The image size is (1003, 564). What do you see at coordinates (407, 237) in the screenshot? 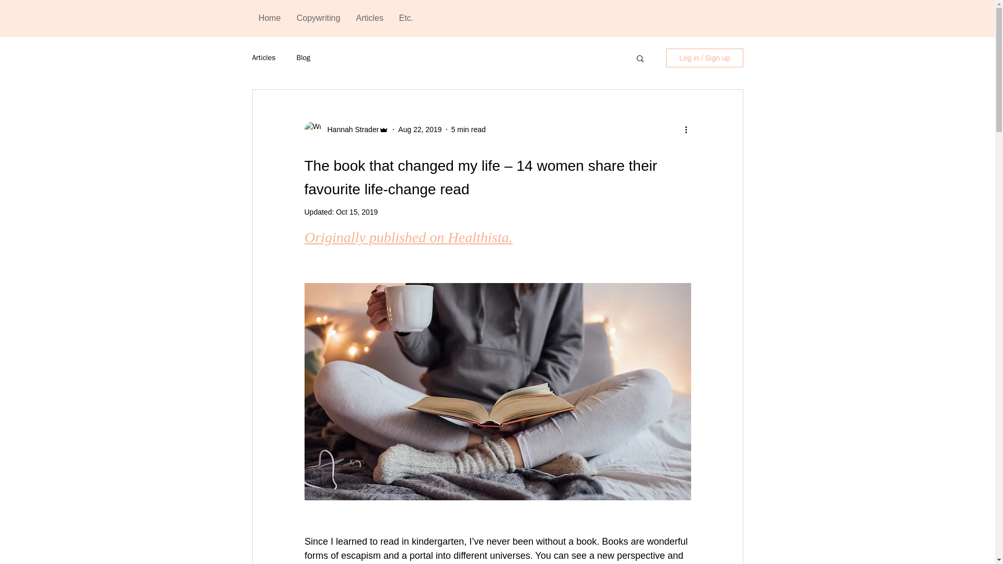
I see `Originally published on Healthista.` at bounding box center [407, 237].